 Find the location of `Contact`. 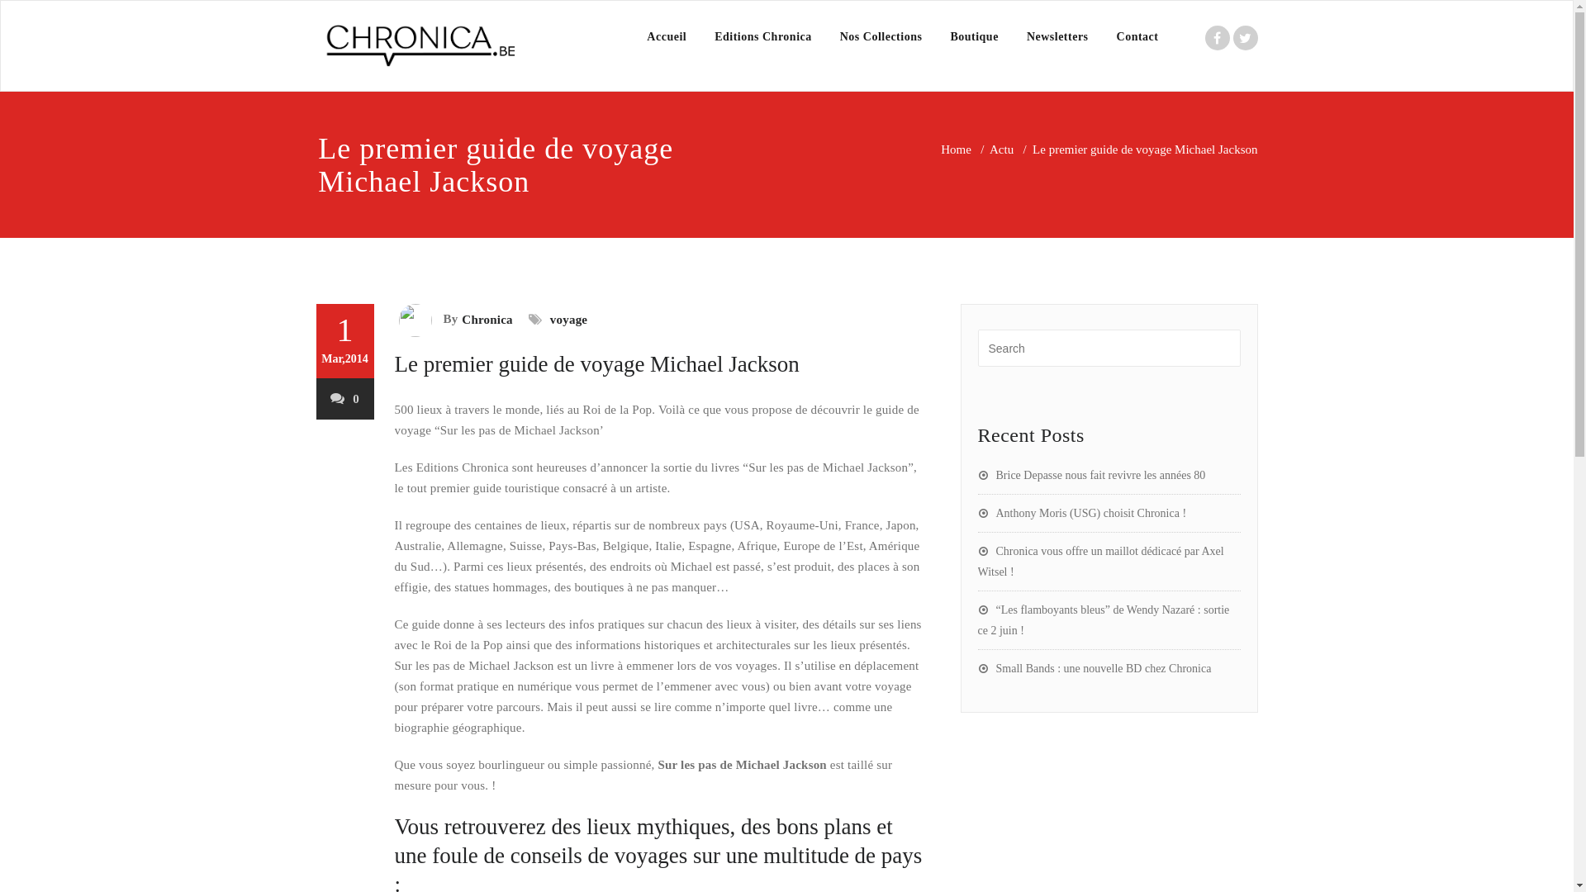

Contact is located at coordinates (1138, 37).